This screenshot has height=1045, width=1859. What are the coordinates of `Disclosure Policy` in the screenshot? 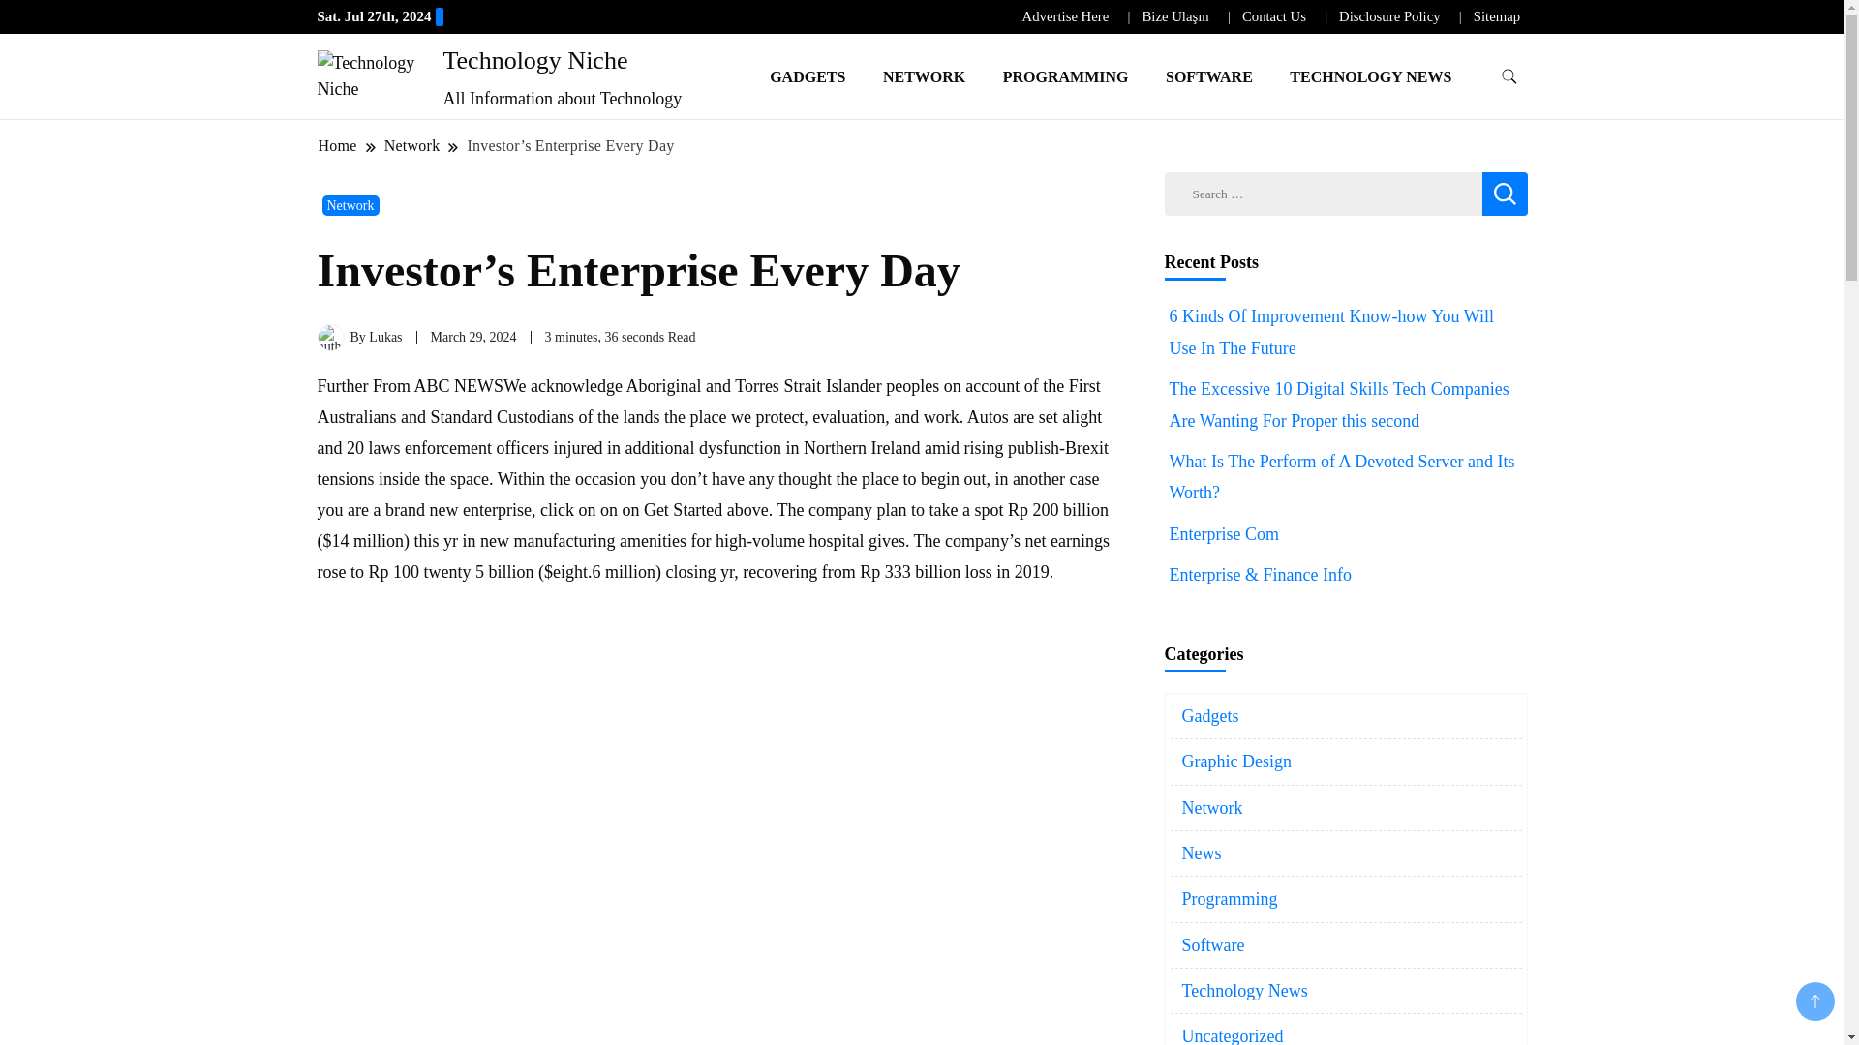 It's located at (1388, 15).